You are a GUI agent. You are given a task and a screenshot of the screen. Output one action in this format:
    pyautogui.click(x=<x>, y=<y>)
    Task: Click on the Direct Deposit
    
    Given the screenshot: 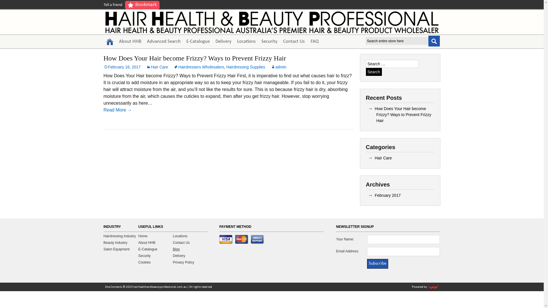 What is the action you would take?
    pyautogui.click(x=257, y=240)
    